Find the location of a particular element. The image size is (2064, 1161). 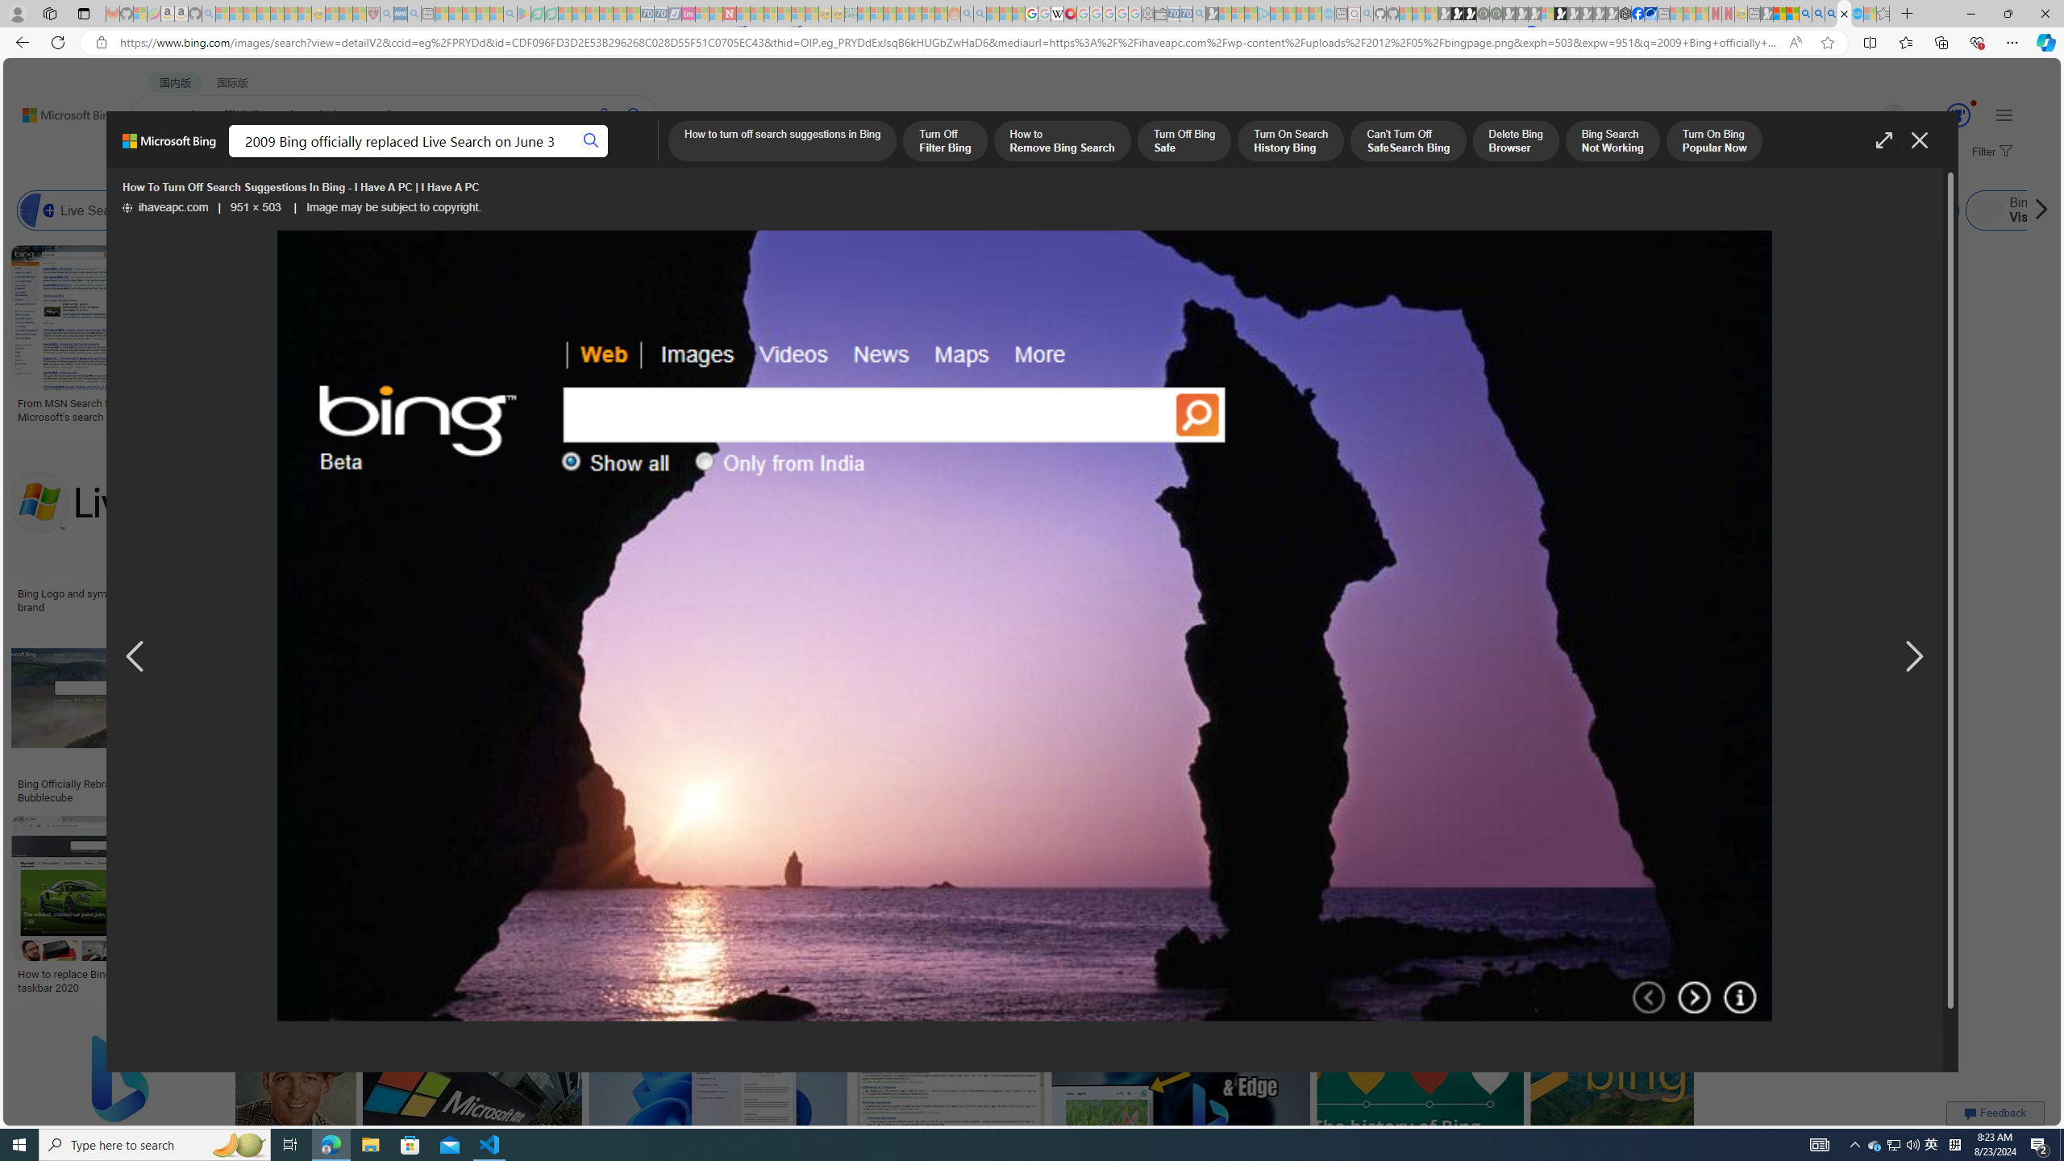

Home | Sky Blue Bikes - Sky Blue Bikes - Sleeping is located at coordinates (1328, 14).